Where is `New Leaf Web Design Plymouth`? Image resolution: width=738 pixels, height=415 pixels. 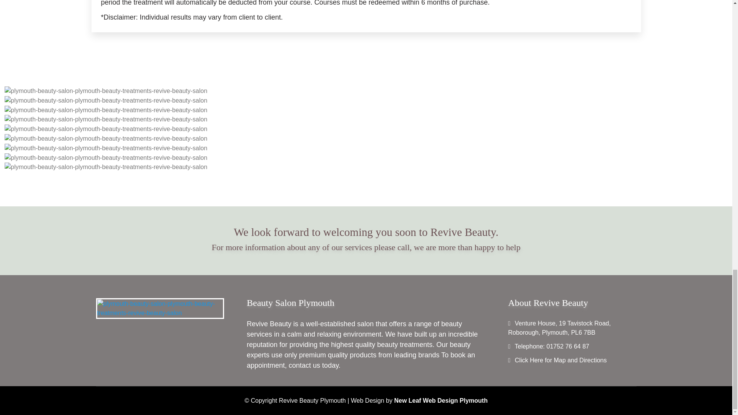 New Leaf Web Design Plymouth is located at coordinates (440, 400).